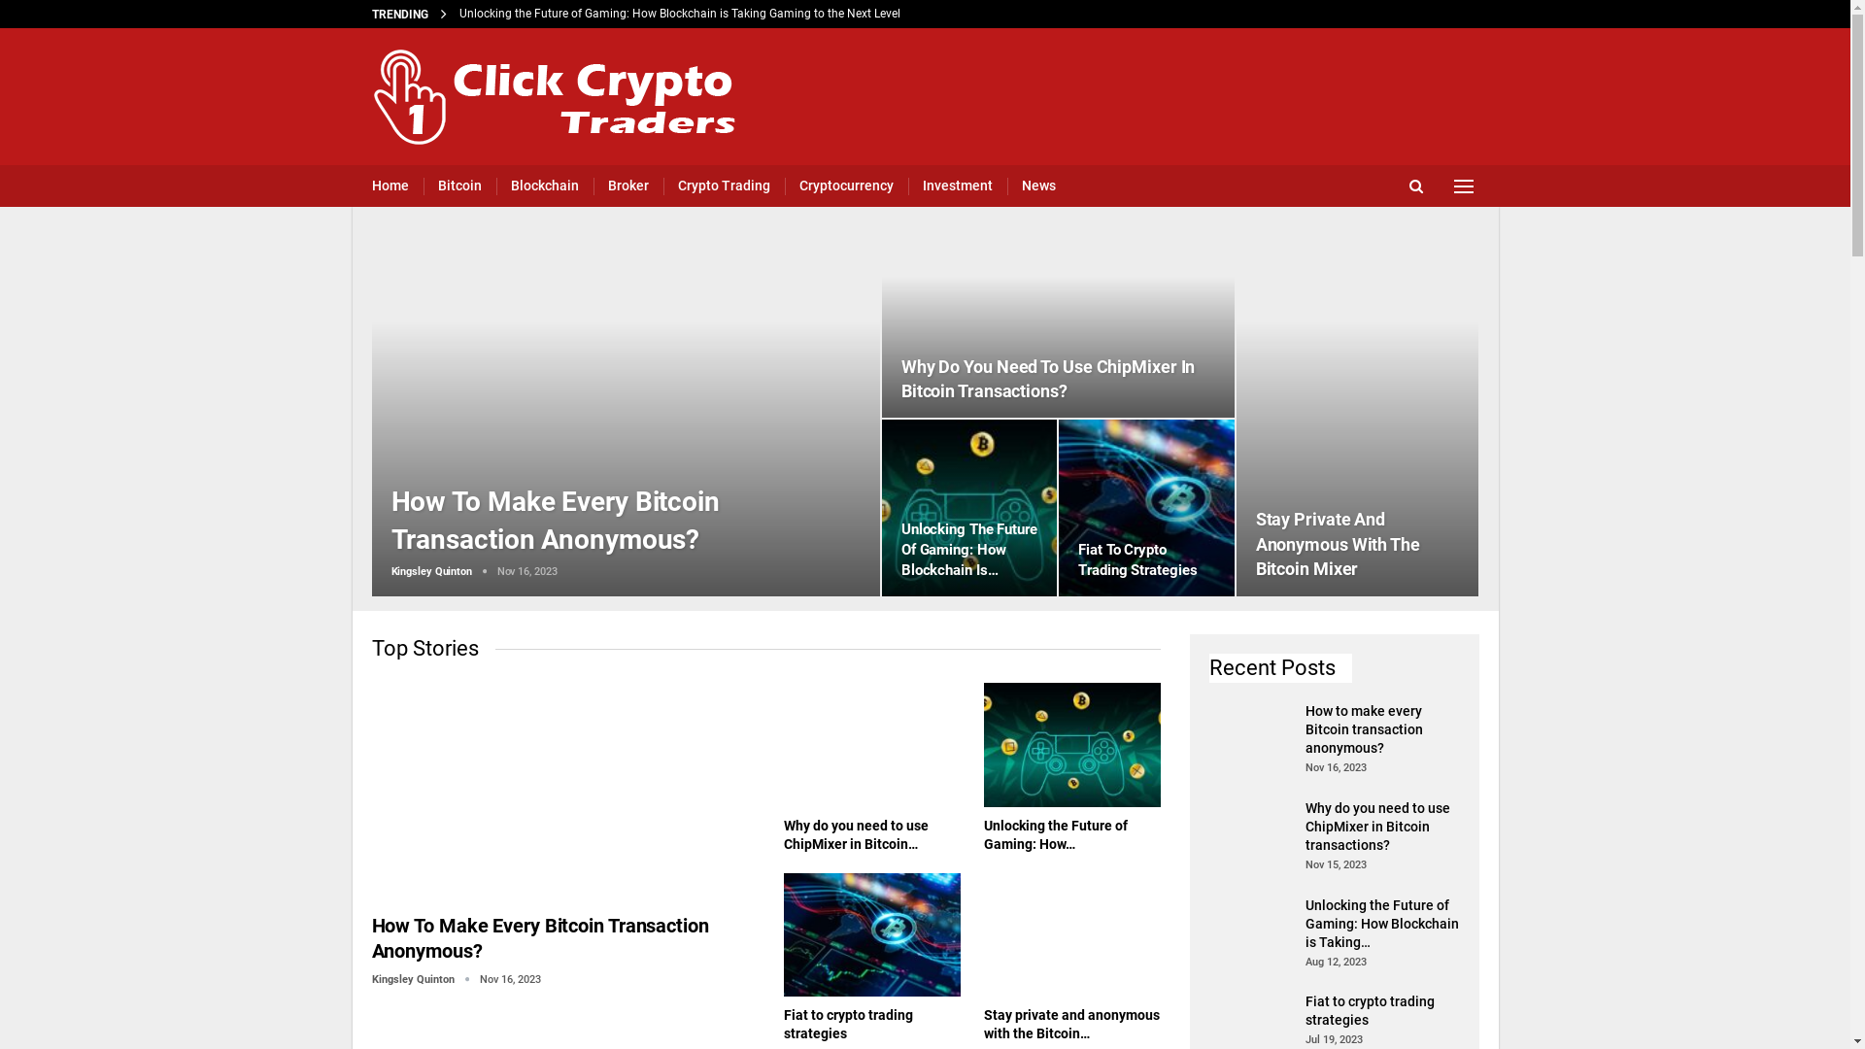 This screenshot has width=1865, height=1049. What do you see at coordinates (1039, 186) in the screenshot?
I see `News` at bounding box center [1039, 186].